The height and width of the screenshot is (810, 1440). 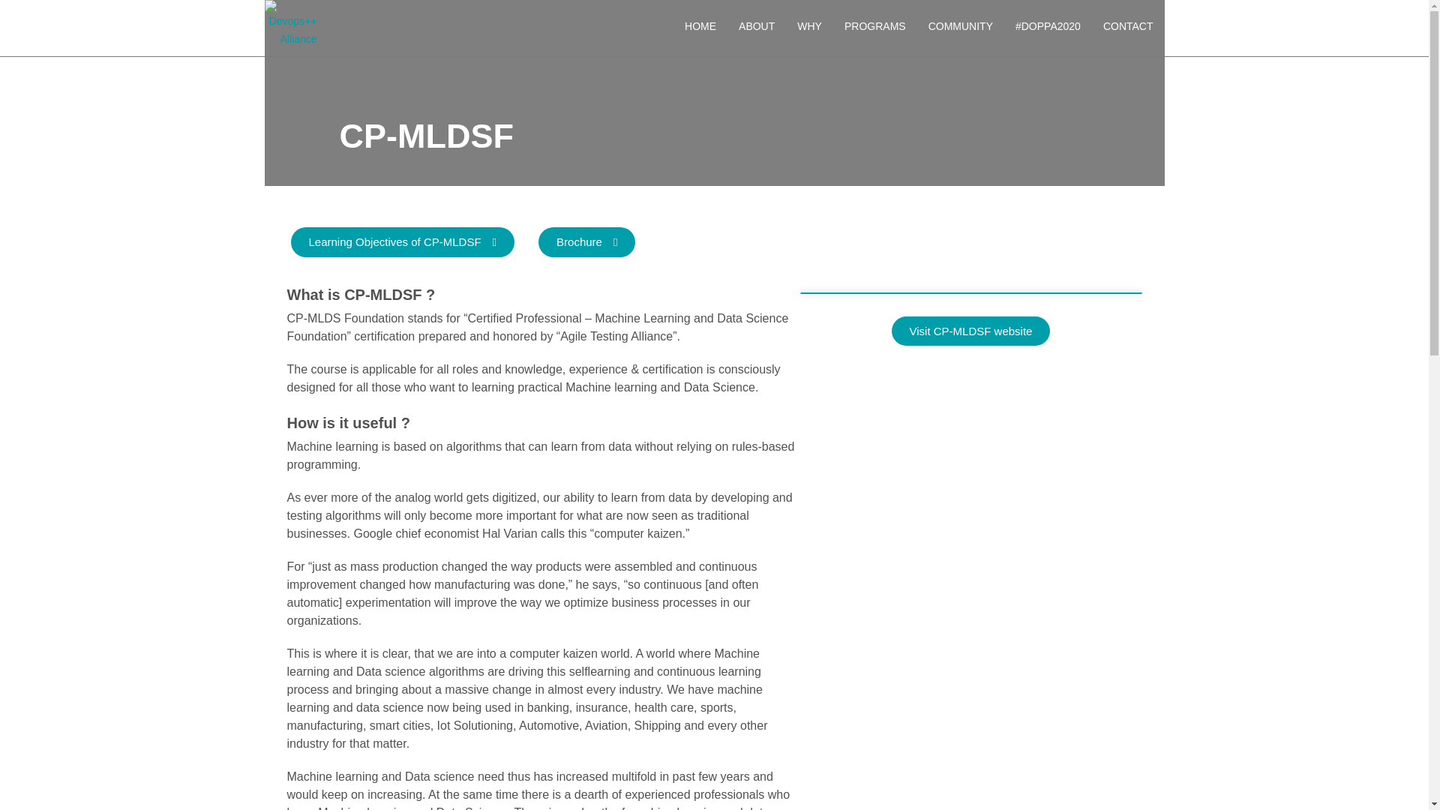 What do you see at coordinates (960, 26) in the screenshot?
I see `COMMUNITY` at bounding box center [960, 26].